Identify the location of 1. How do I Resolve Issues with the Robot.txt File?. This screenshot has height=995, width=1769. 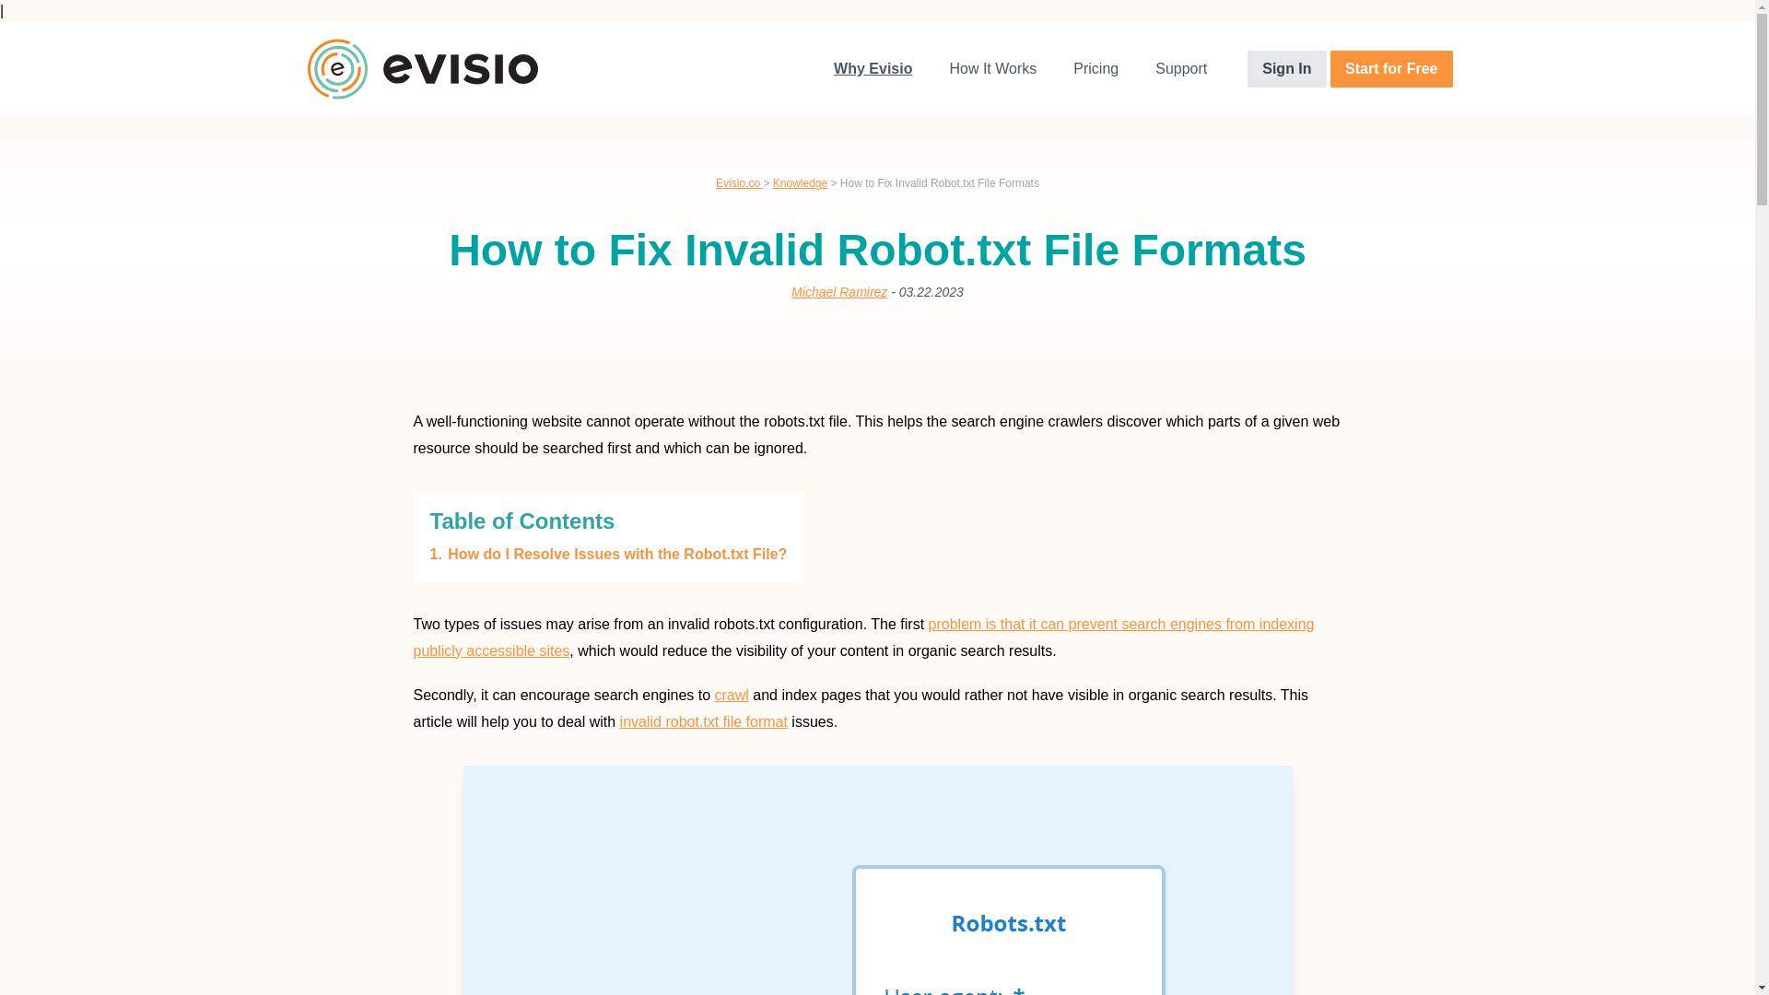
(608, 554).